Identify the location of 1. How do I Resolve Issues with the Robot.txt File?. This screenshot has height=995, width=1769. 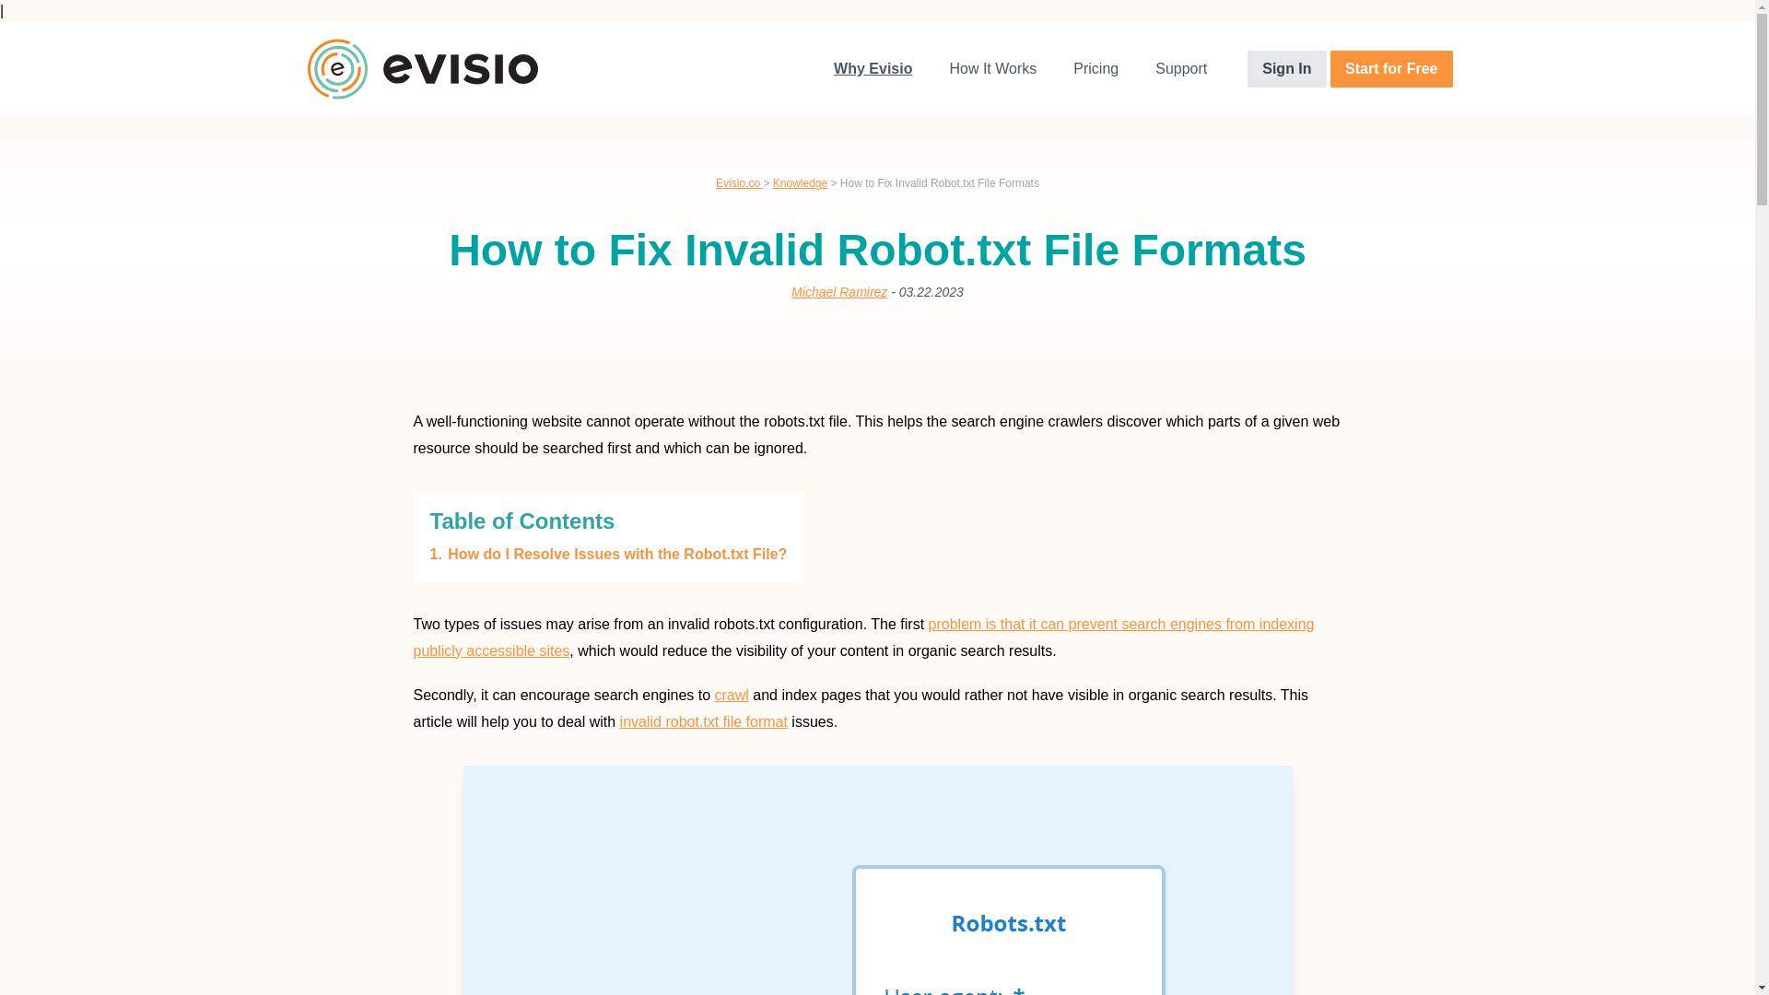
(608, 554).